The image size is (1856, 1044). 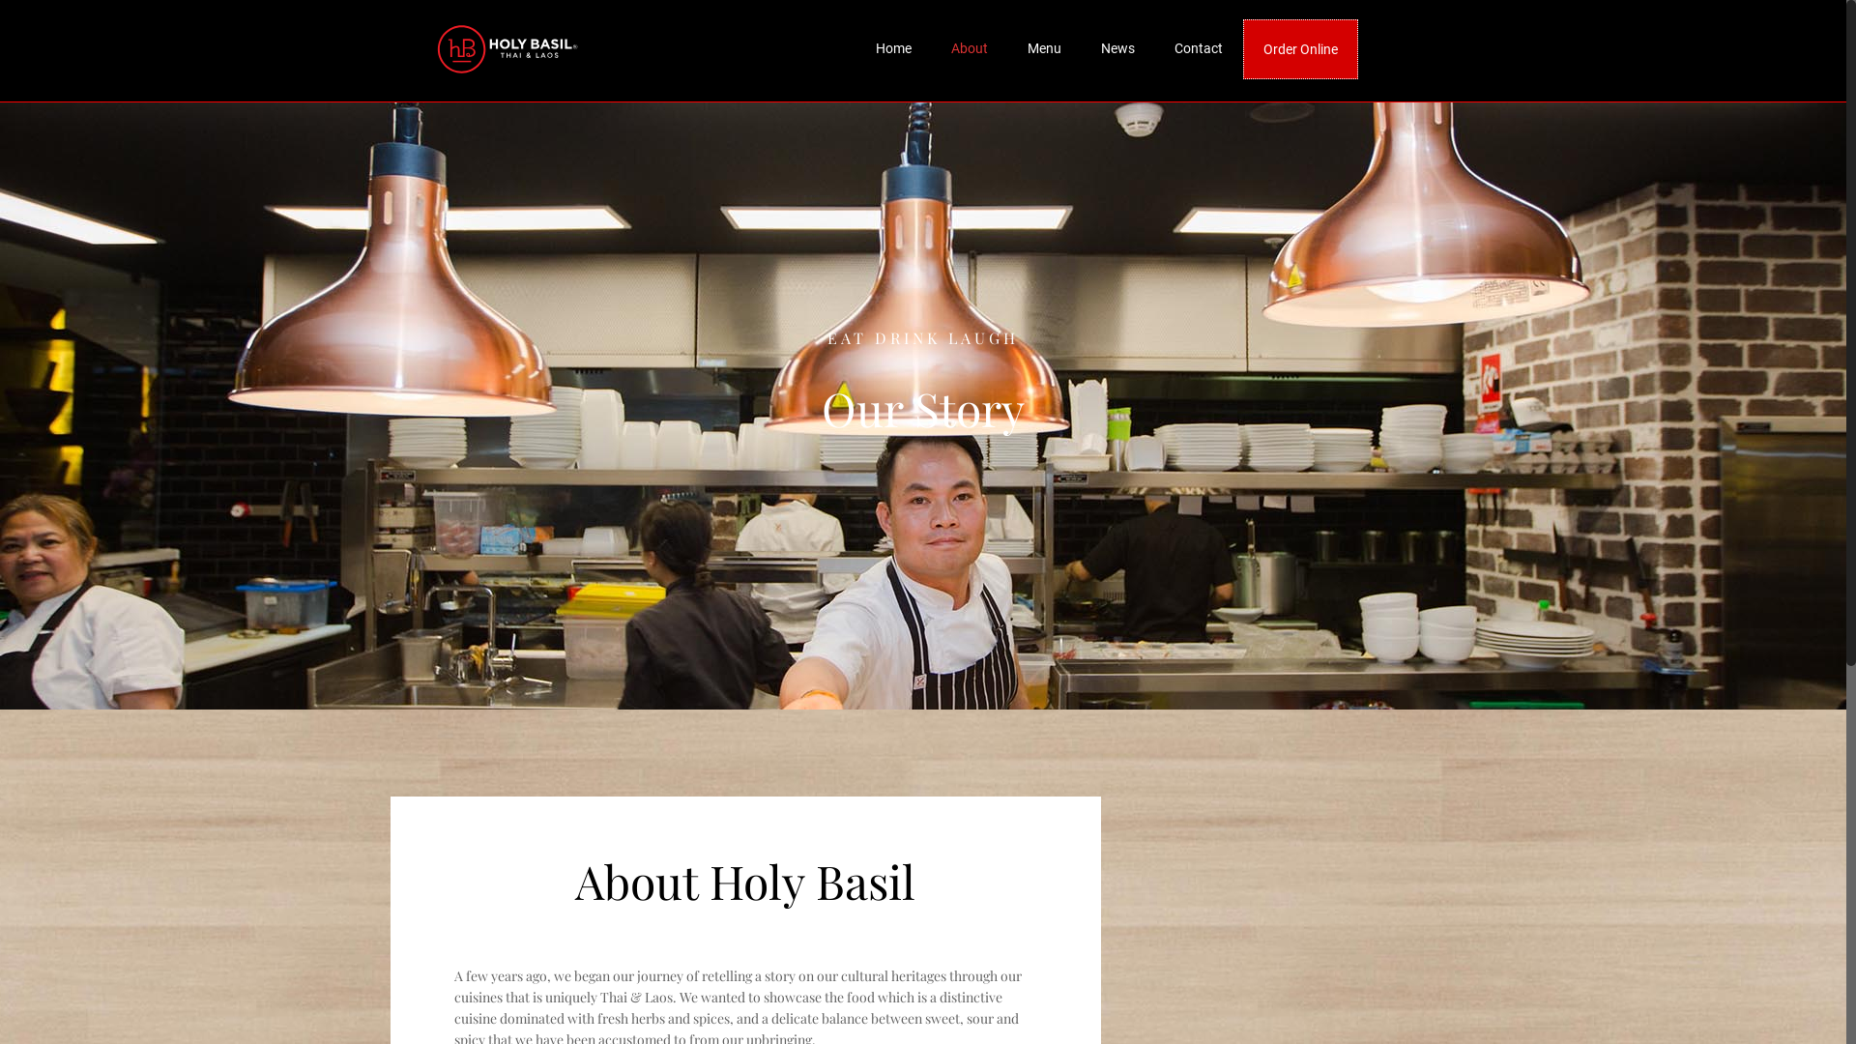 I want to click on Home, so click(x=894, y=48).